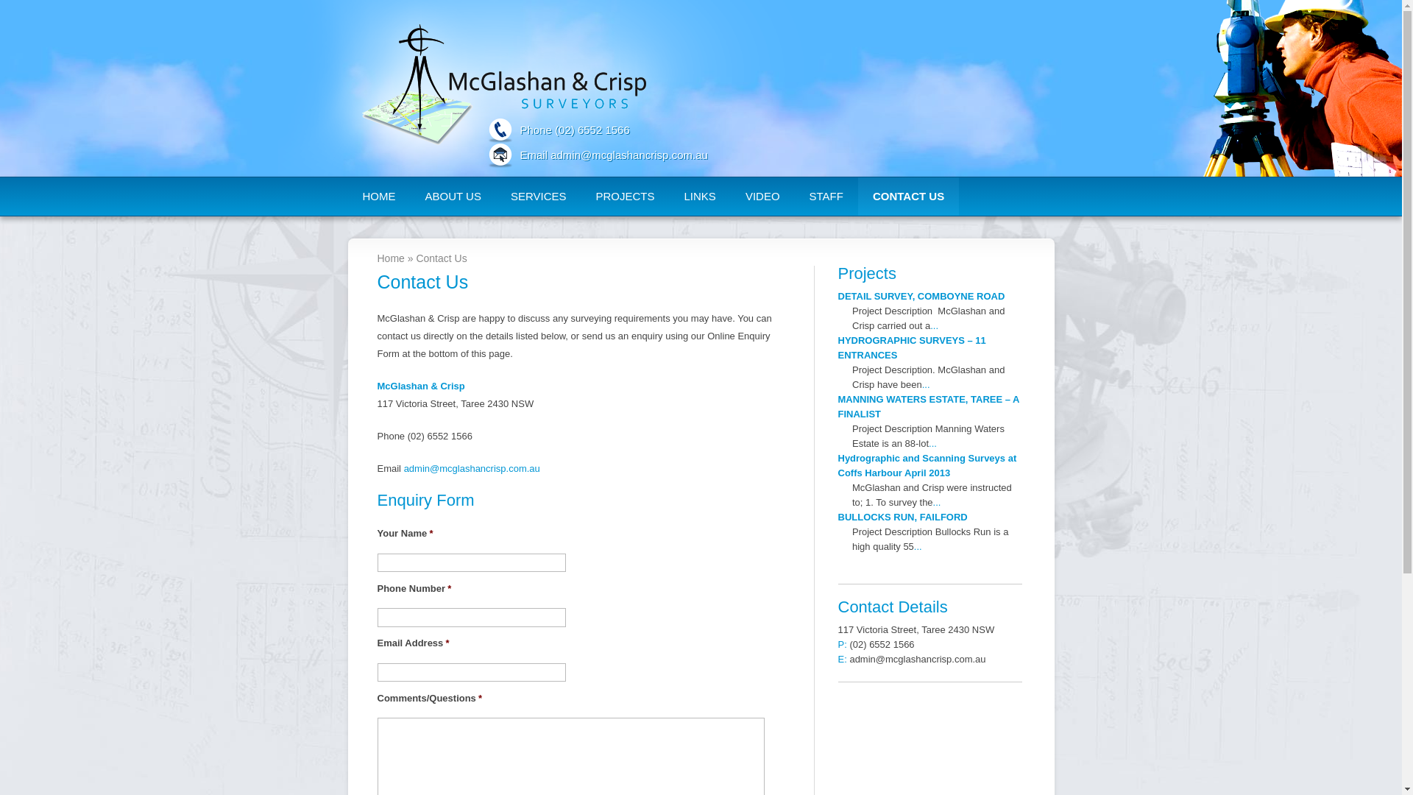 Image resolution: width=1413 pixels, height=795 pixels. I want to click on DETAIL SURVEY, COMBOYNE ROAD, so click(921, 296).